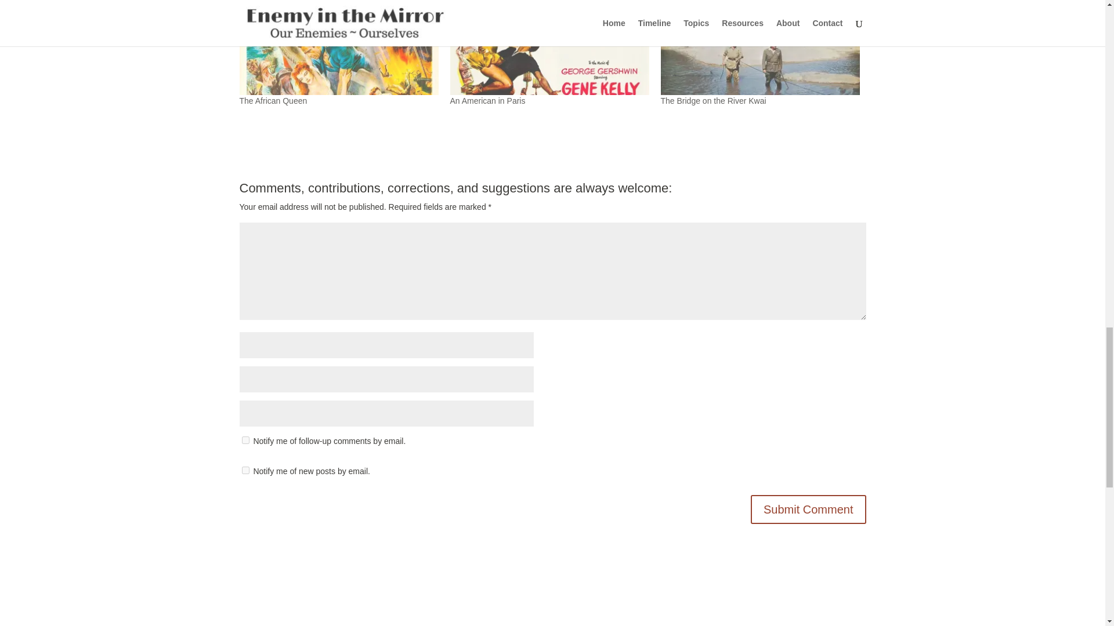 The width and height of the screenshot is (1114, 626). I want to click on An American in Paris, so click(549, 48).